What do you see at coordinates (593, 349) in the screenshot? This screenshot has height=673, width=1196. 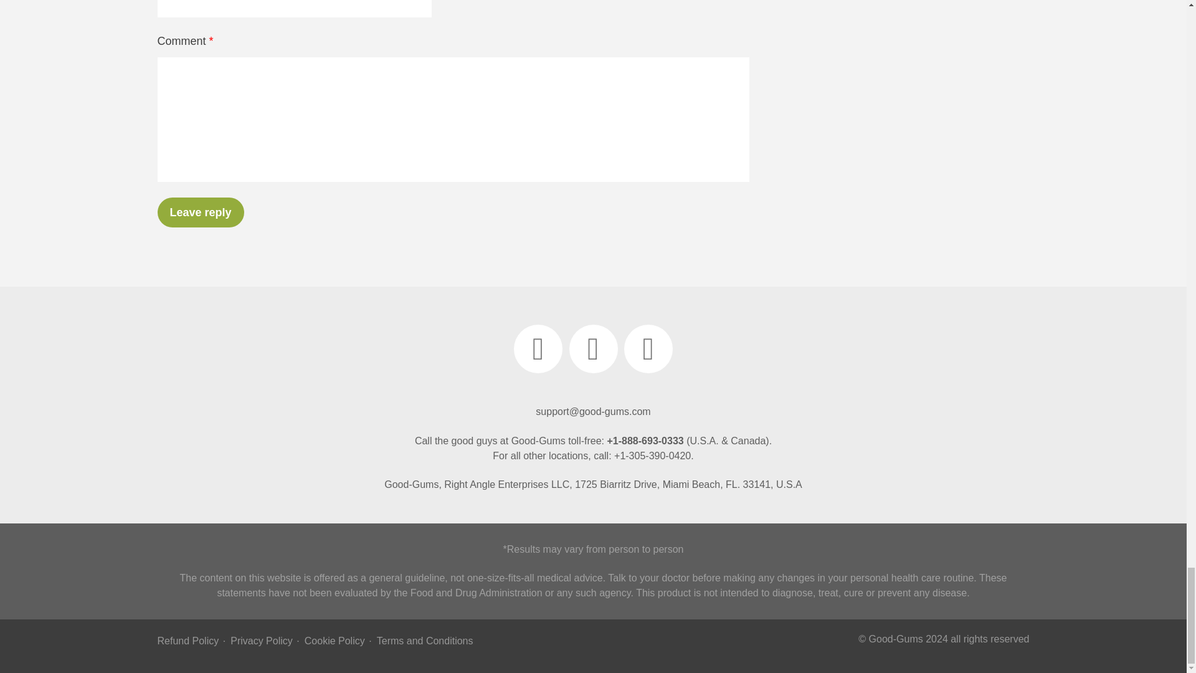 I see `Instagram` at bounding box center [593, 349].